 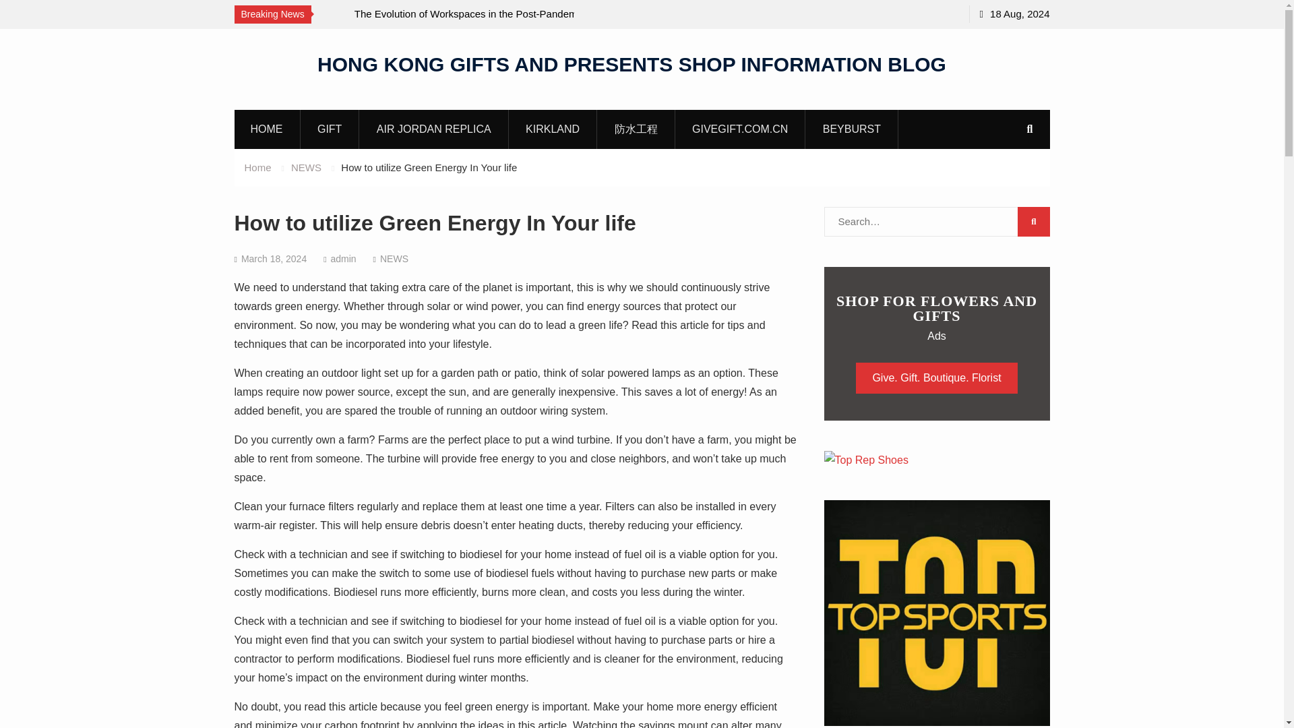 What do you see at coordinates (740, 129) in the screenshot?
I see `GIVEGIFT.COM.CN` at bounding box center [740, 129].